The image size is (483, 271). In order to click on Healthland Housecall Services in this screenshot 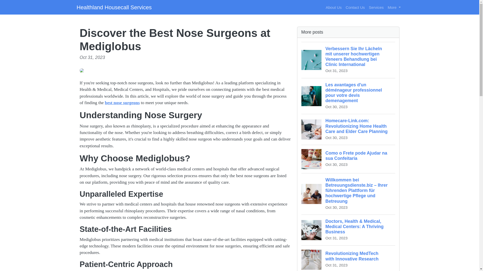, I will do `click(114, 7)`.